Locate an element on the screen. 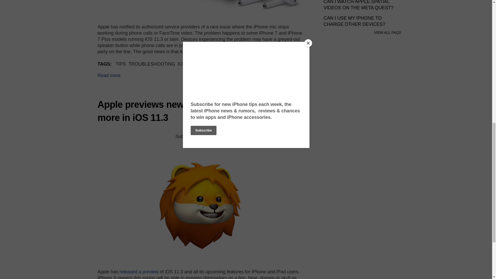 The image size is (496, 279). TIPS is located at coordinates (121, 64).